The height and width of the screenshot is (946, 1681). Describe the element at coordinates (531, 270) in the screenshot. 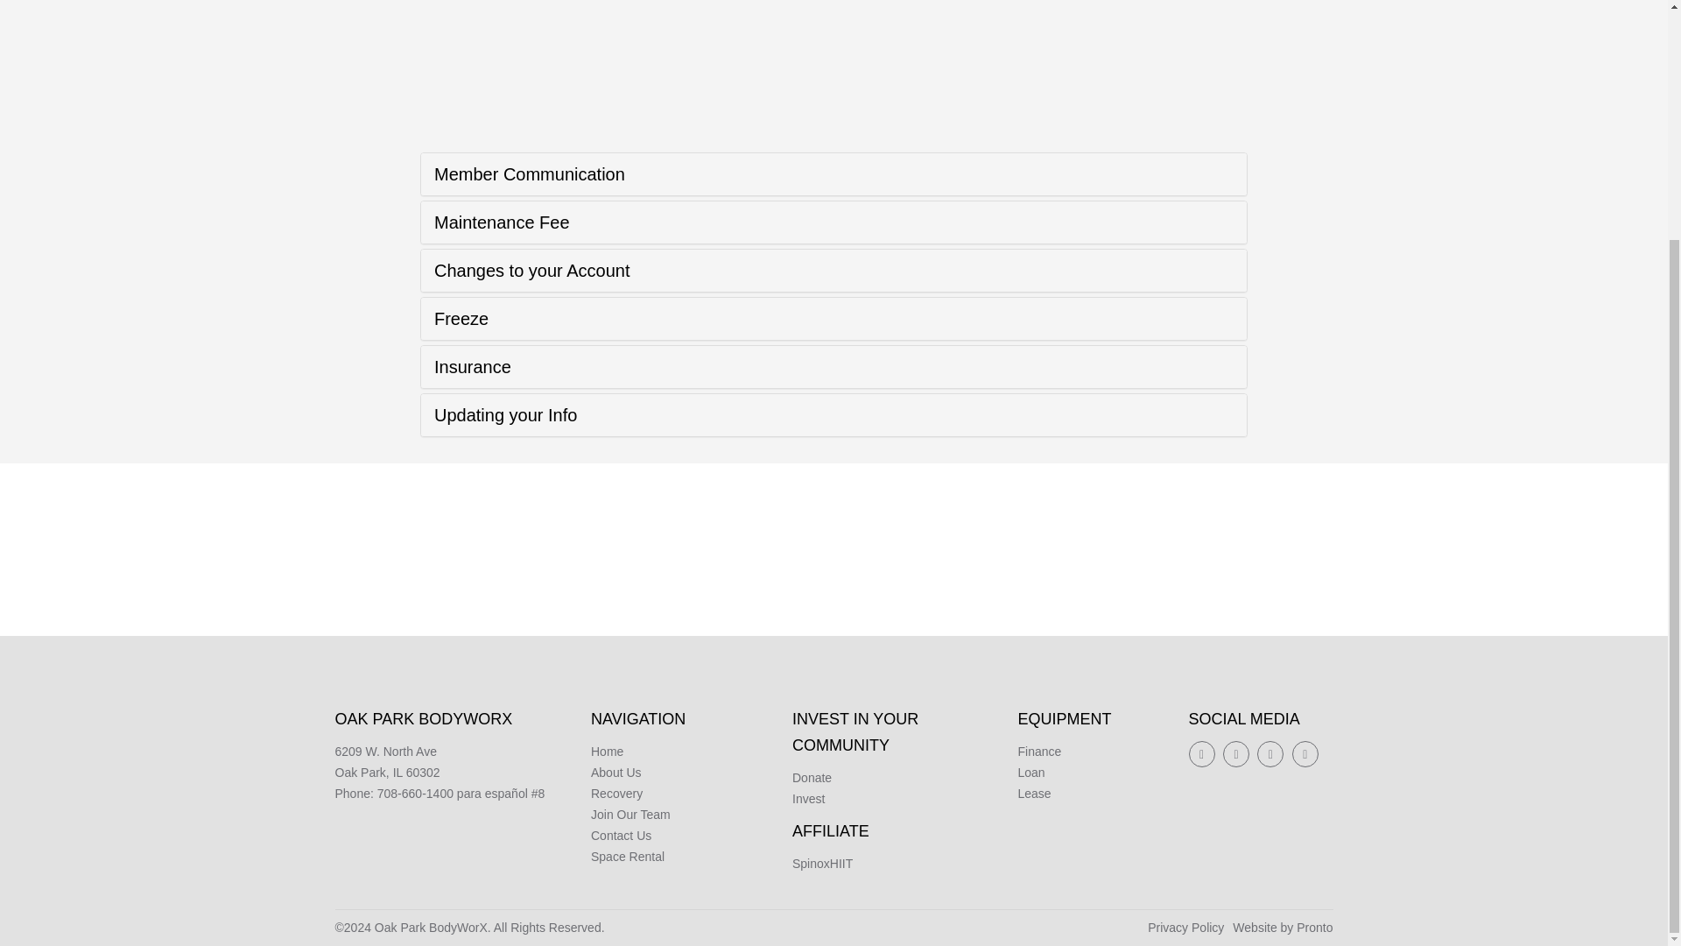

I see `Changes to your Account` at that location.